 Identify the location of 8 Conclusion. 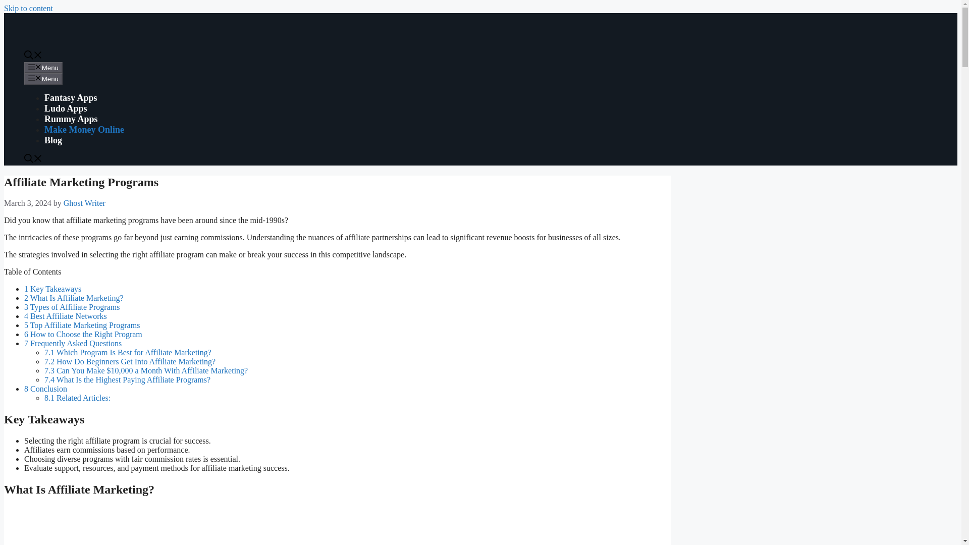
(45, 389).